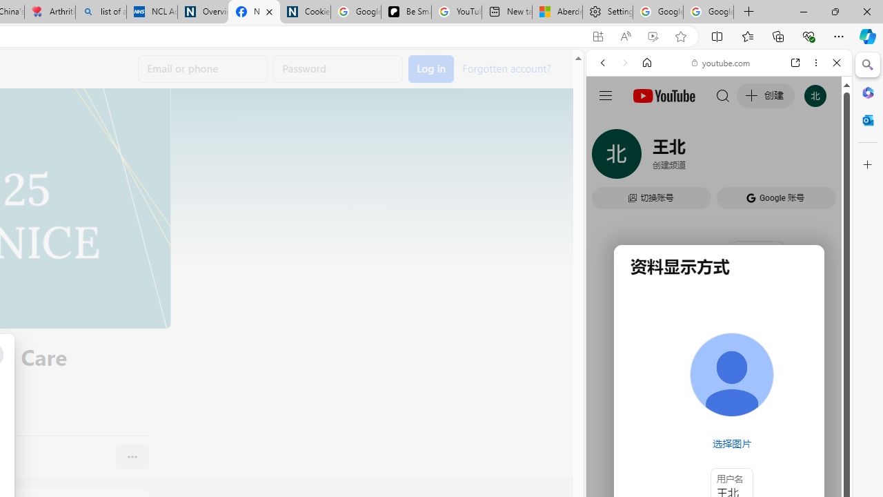  Describe the element at coordinates (821, 157) in the screenshot. I see `Preferences` at that location.